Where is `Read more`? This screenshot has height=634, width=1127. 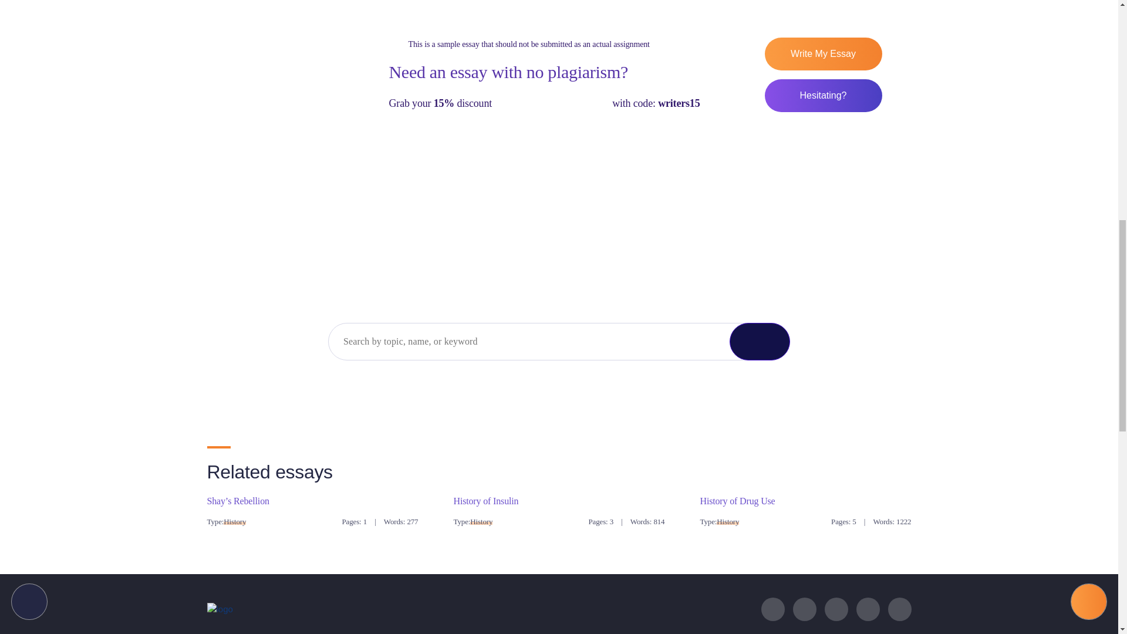
Read more is located at coordinates (737, 500).